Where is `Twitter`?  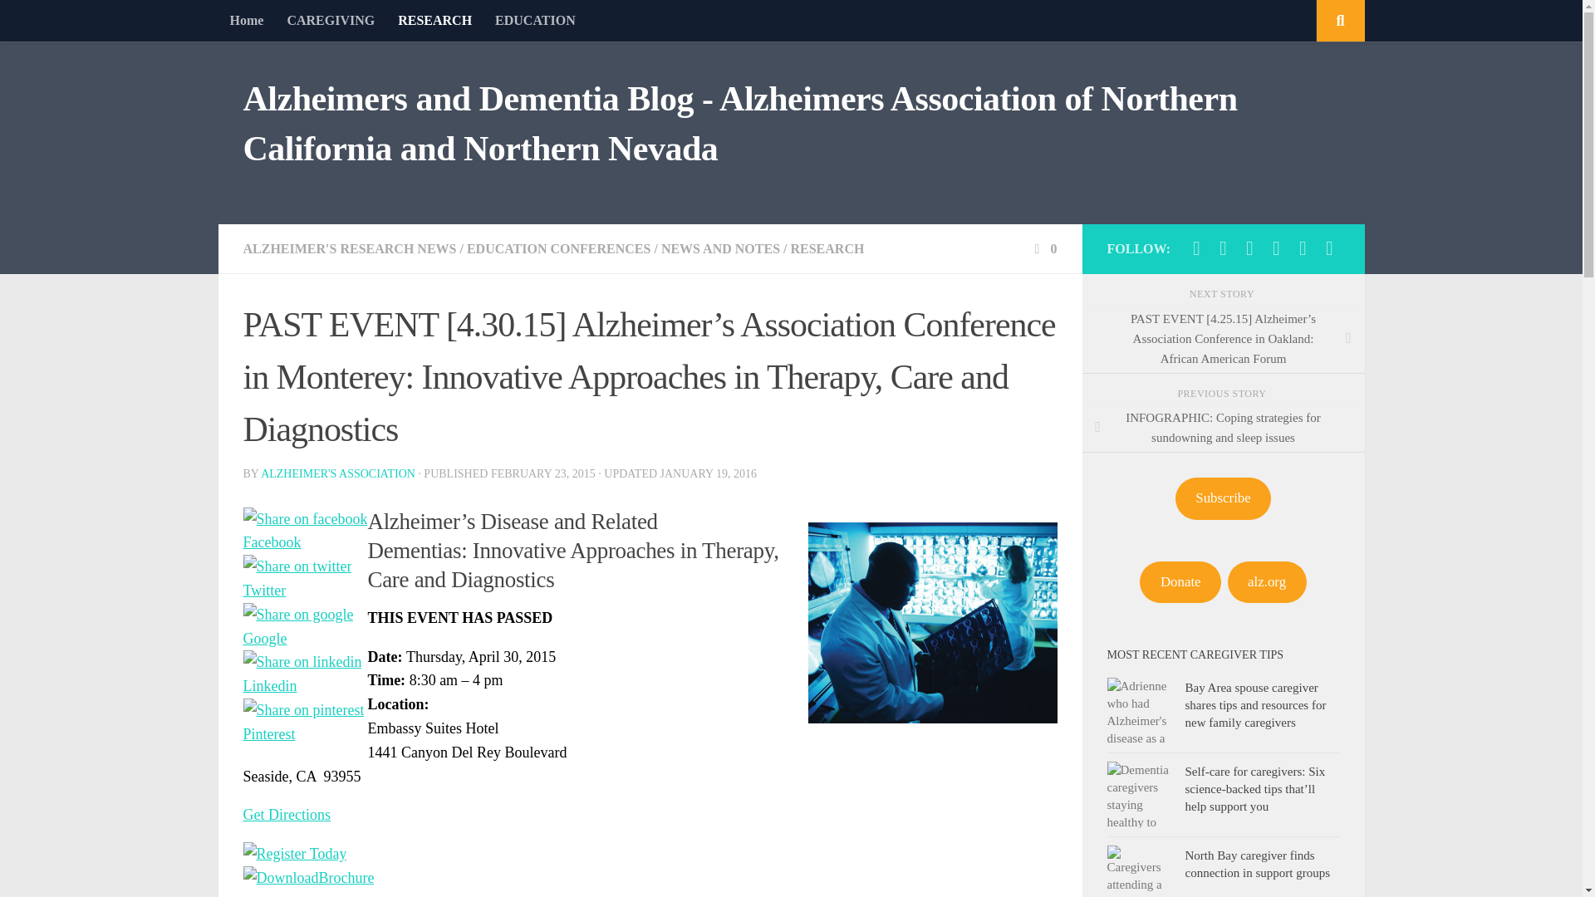
Twitter is located at coordinates (304, 590).